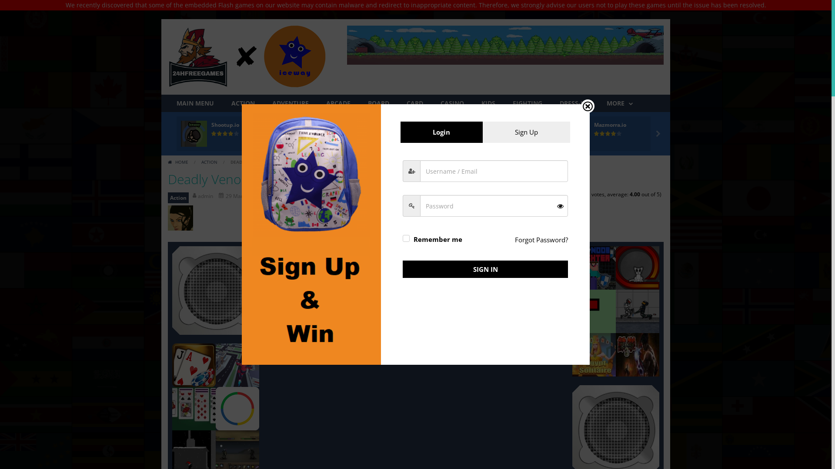 The width and height of the screenshot is (835, 469). What do you see at coordinates (452, 103) in the screenshot?
I see `CASINO` at bounding box center [452, 103].